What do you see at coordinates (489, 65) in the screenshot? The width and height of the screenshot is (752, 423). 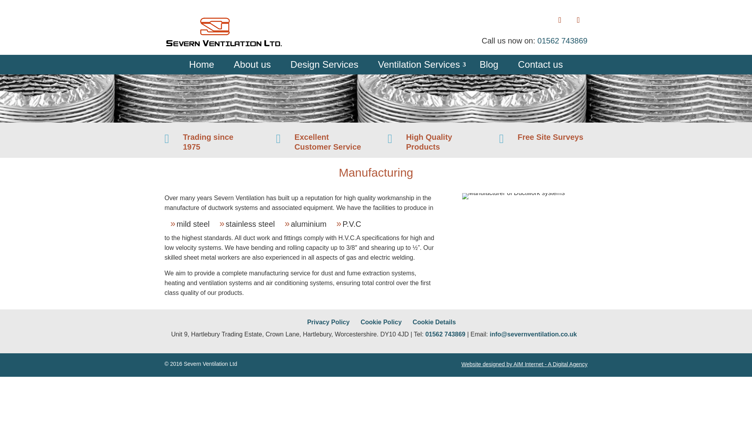 I see `Blog` at bounding box center [489, 65].